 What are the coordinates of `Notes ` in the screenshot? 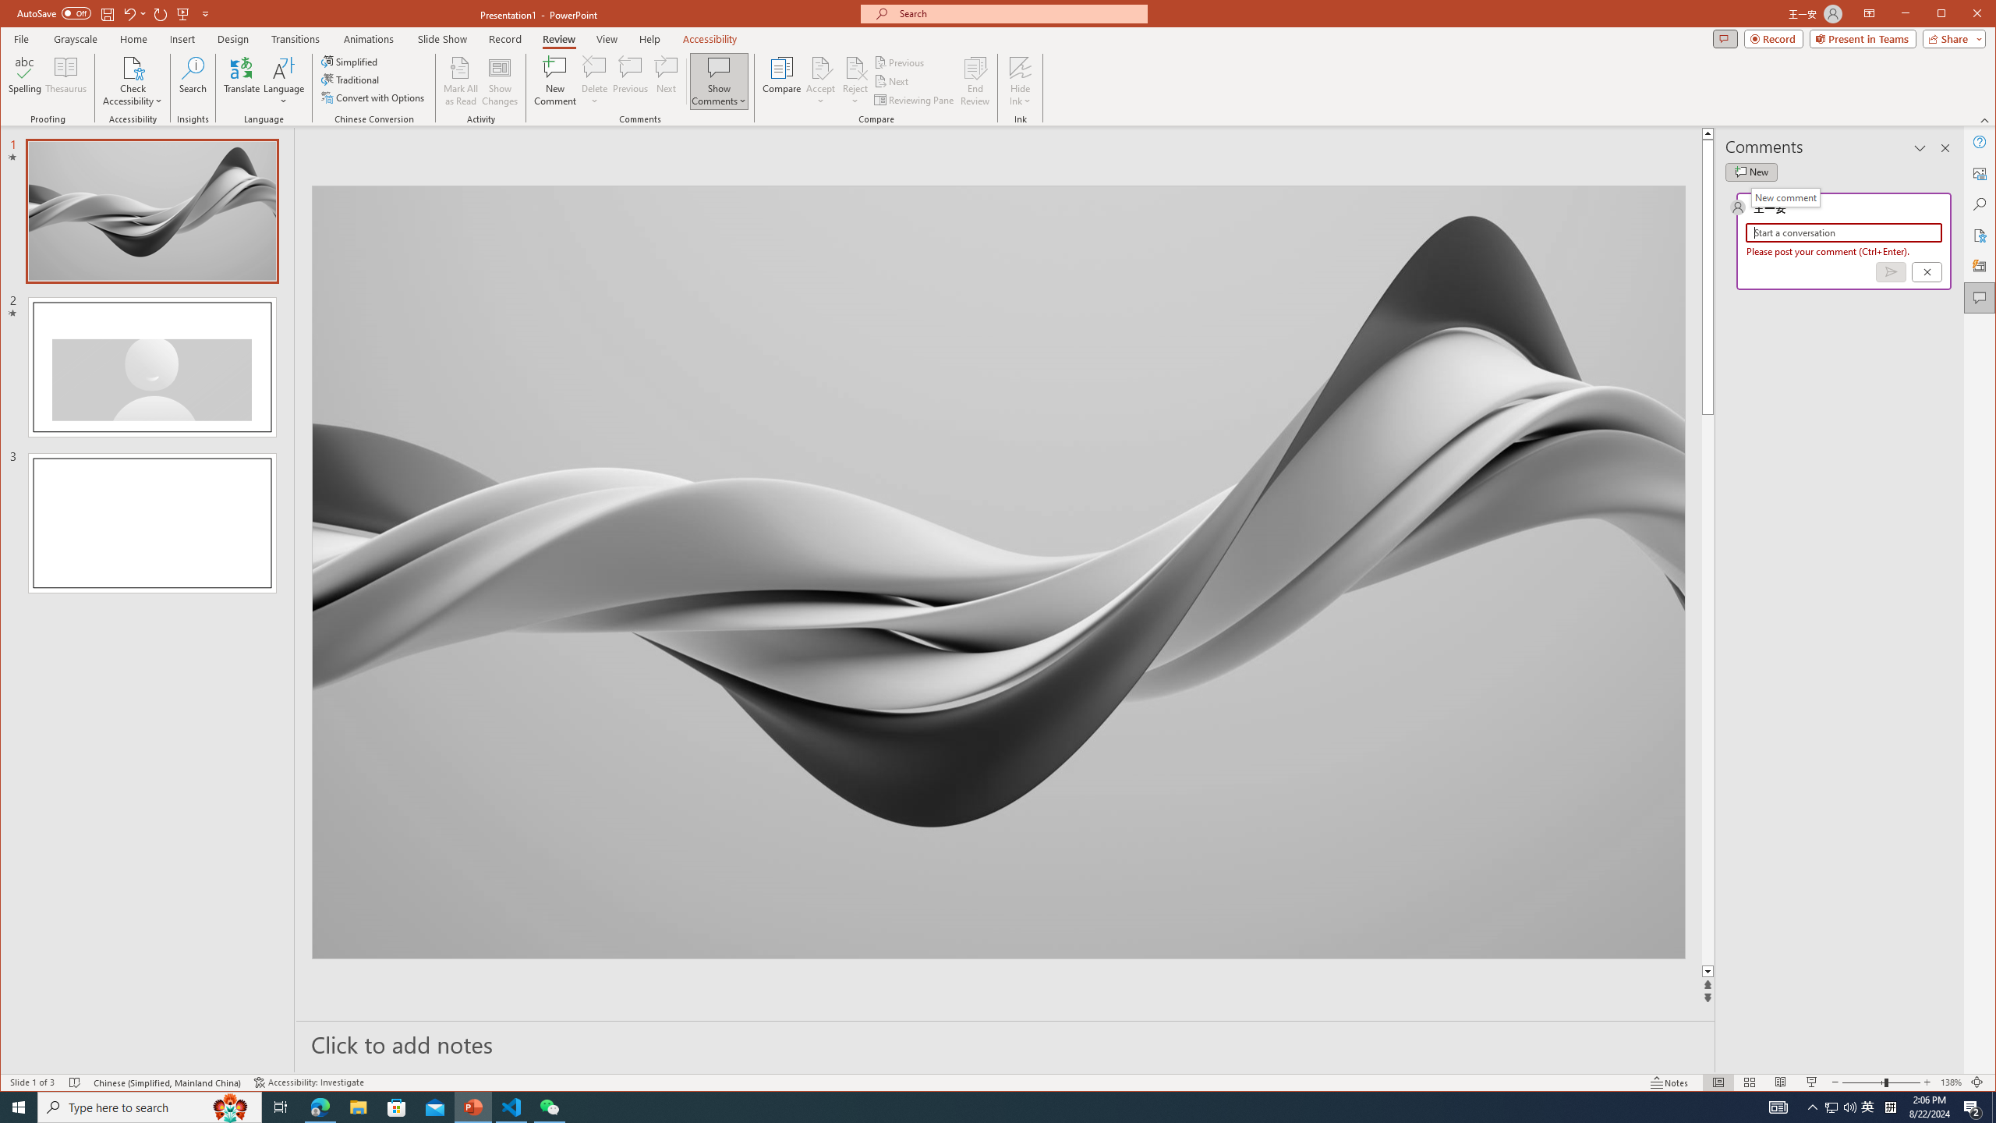 It's located at (1844, 232).